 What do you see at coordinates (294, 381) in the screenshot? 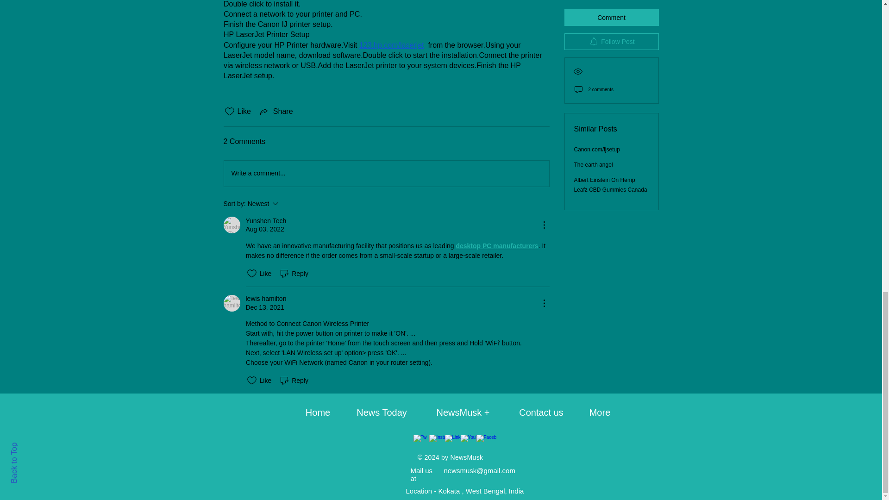
I see `Share` at bounding box center [294, 381].